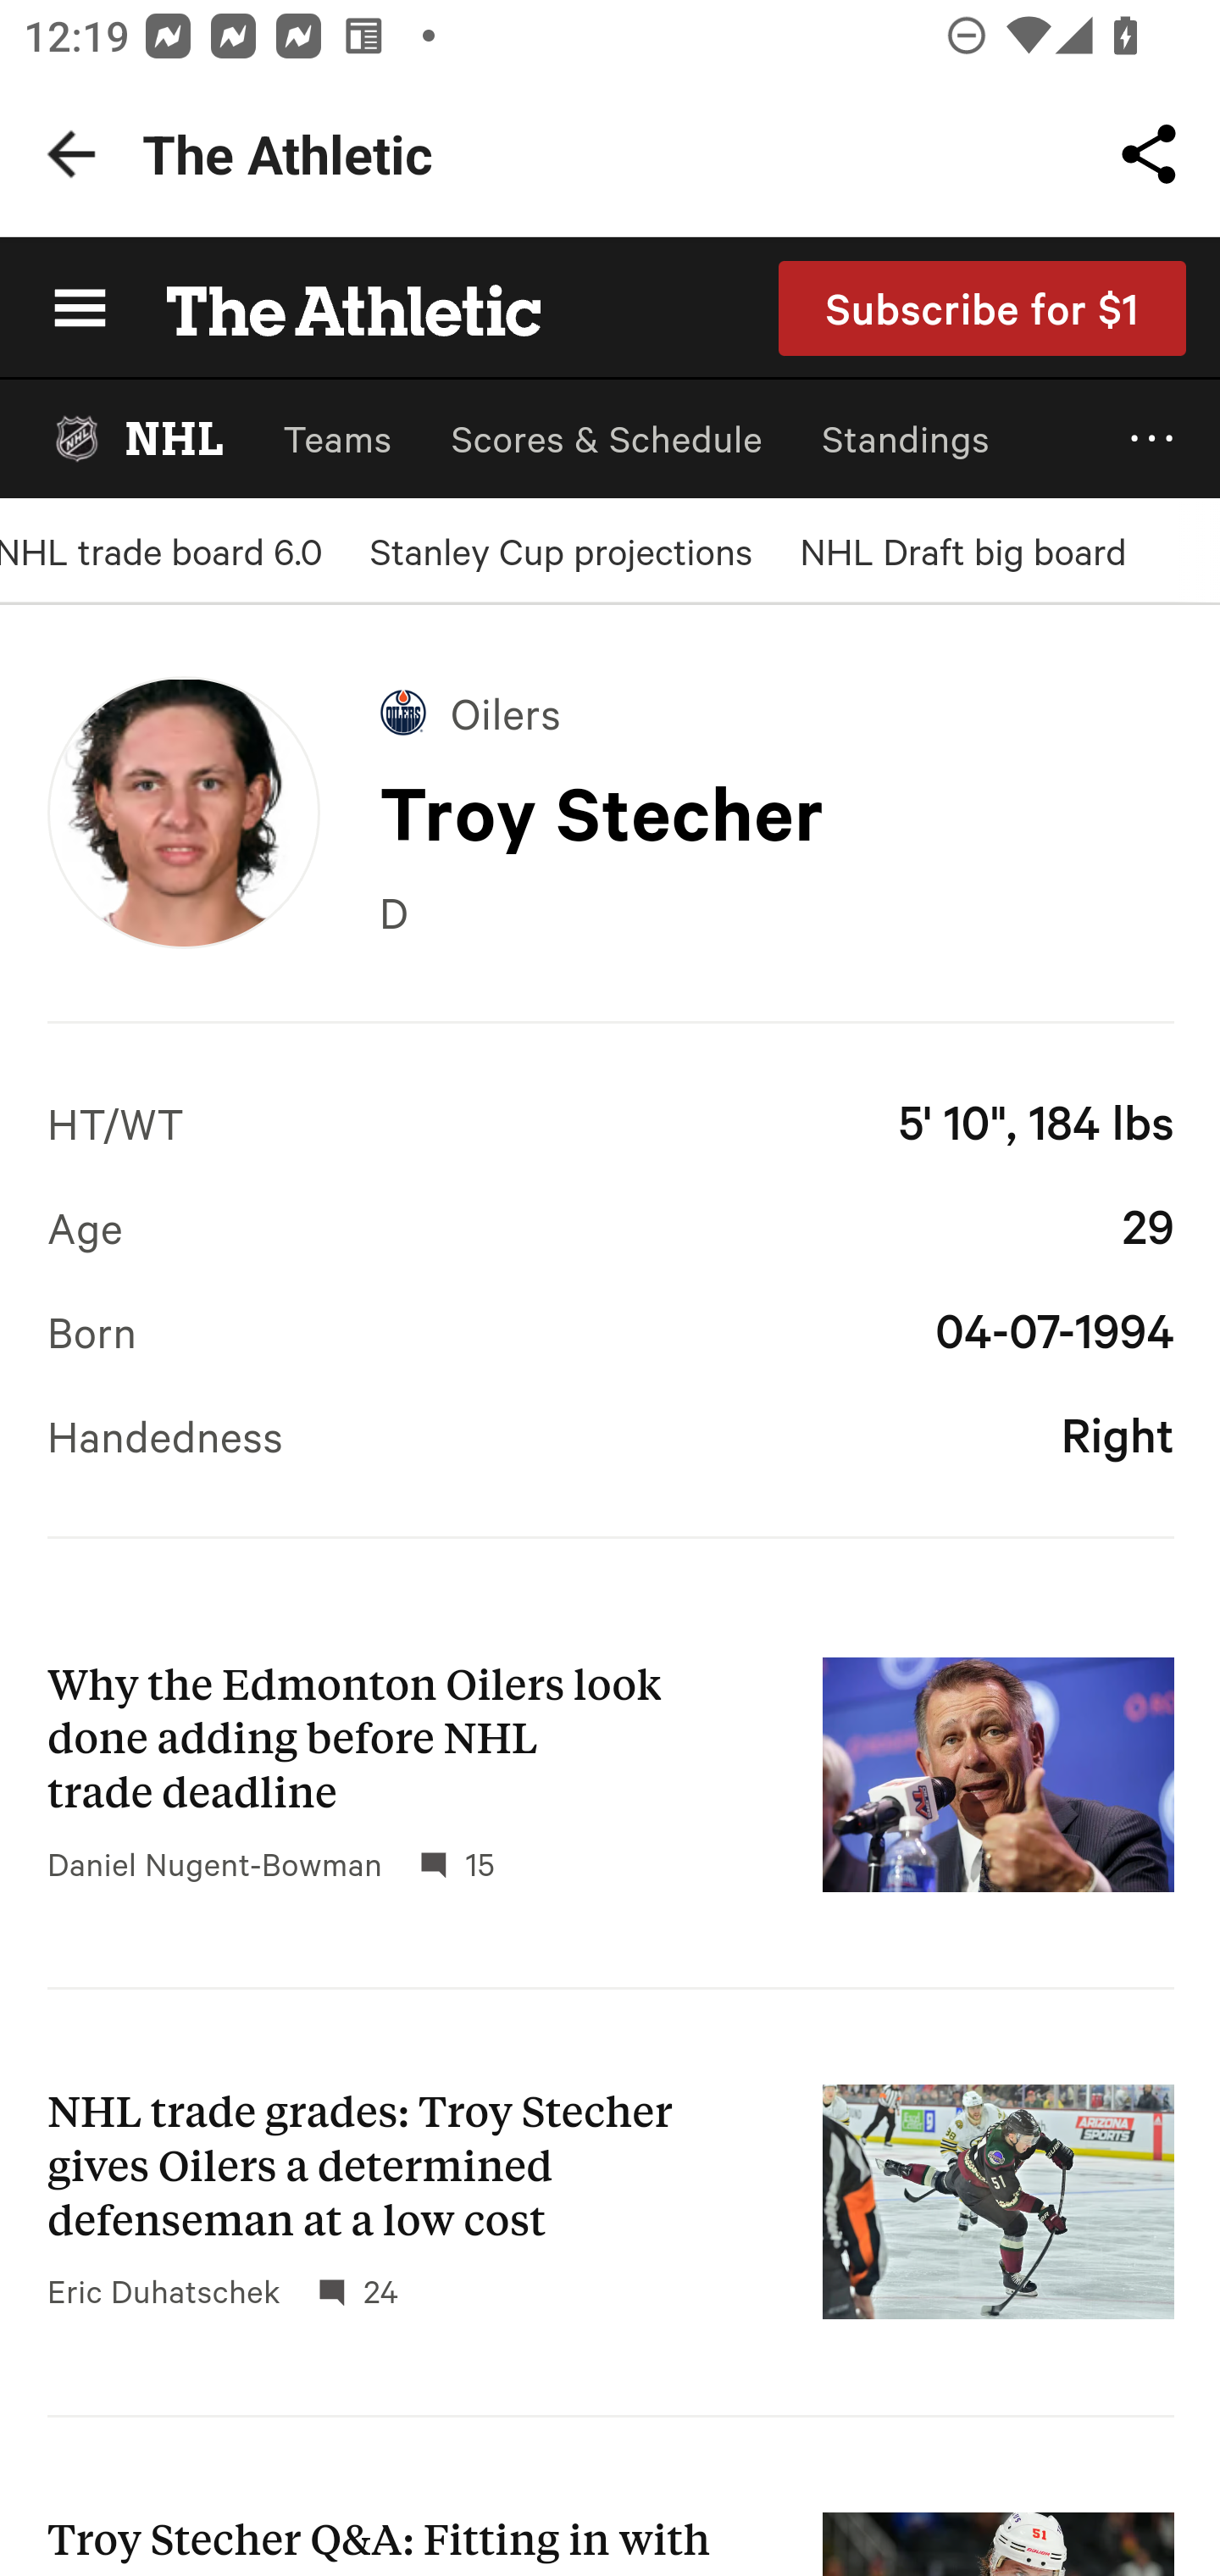 The width and height of the screenshot is (1220, 2576). Describe the element at coordinates (183, 812) in the screenshot. I see `T. Stecher` at that location.